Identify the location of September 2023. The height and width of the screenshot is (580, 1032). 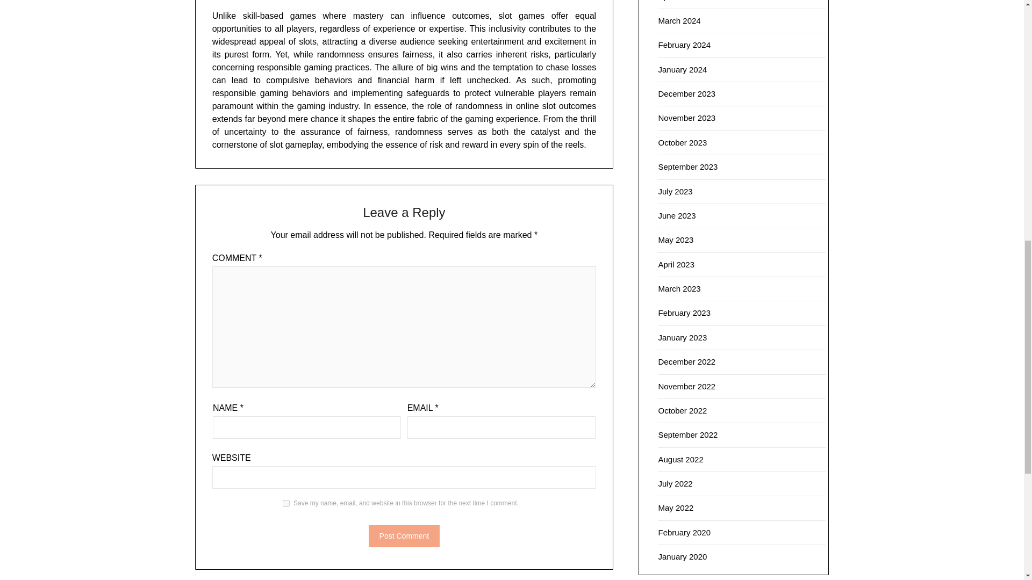
(687, 166).